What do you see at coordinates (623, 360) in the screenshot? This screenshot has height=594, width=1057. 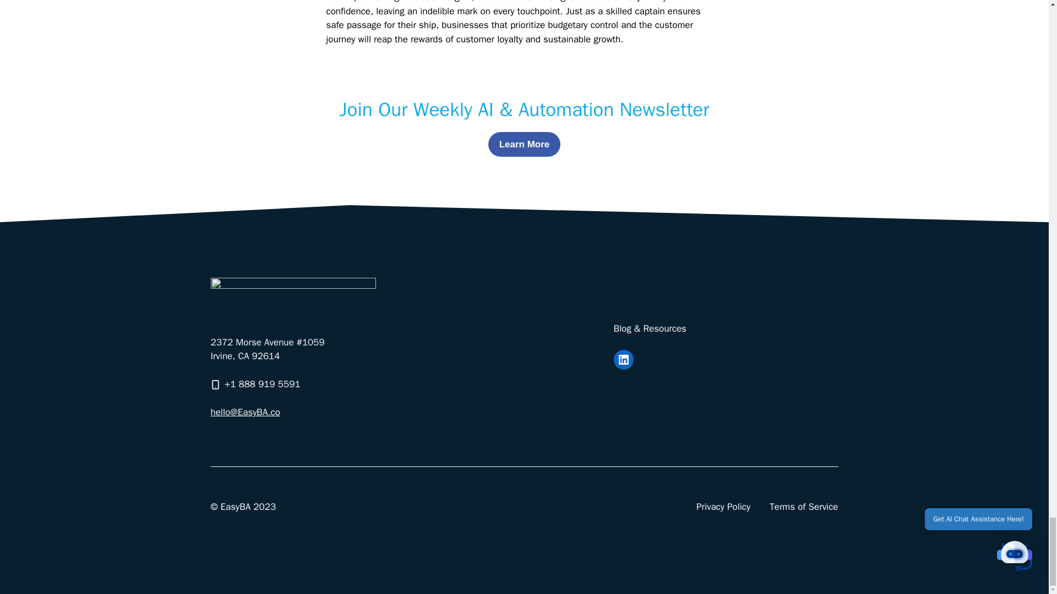 I see `LinkedIn` at bounding box center [623, 360].